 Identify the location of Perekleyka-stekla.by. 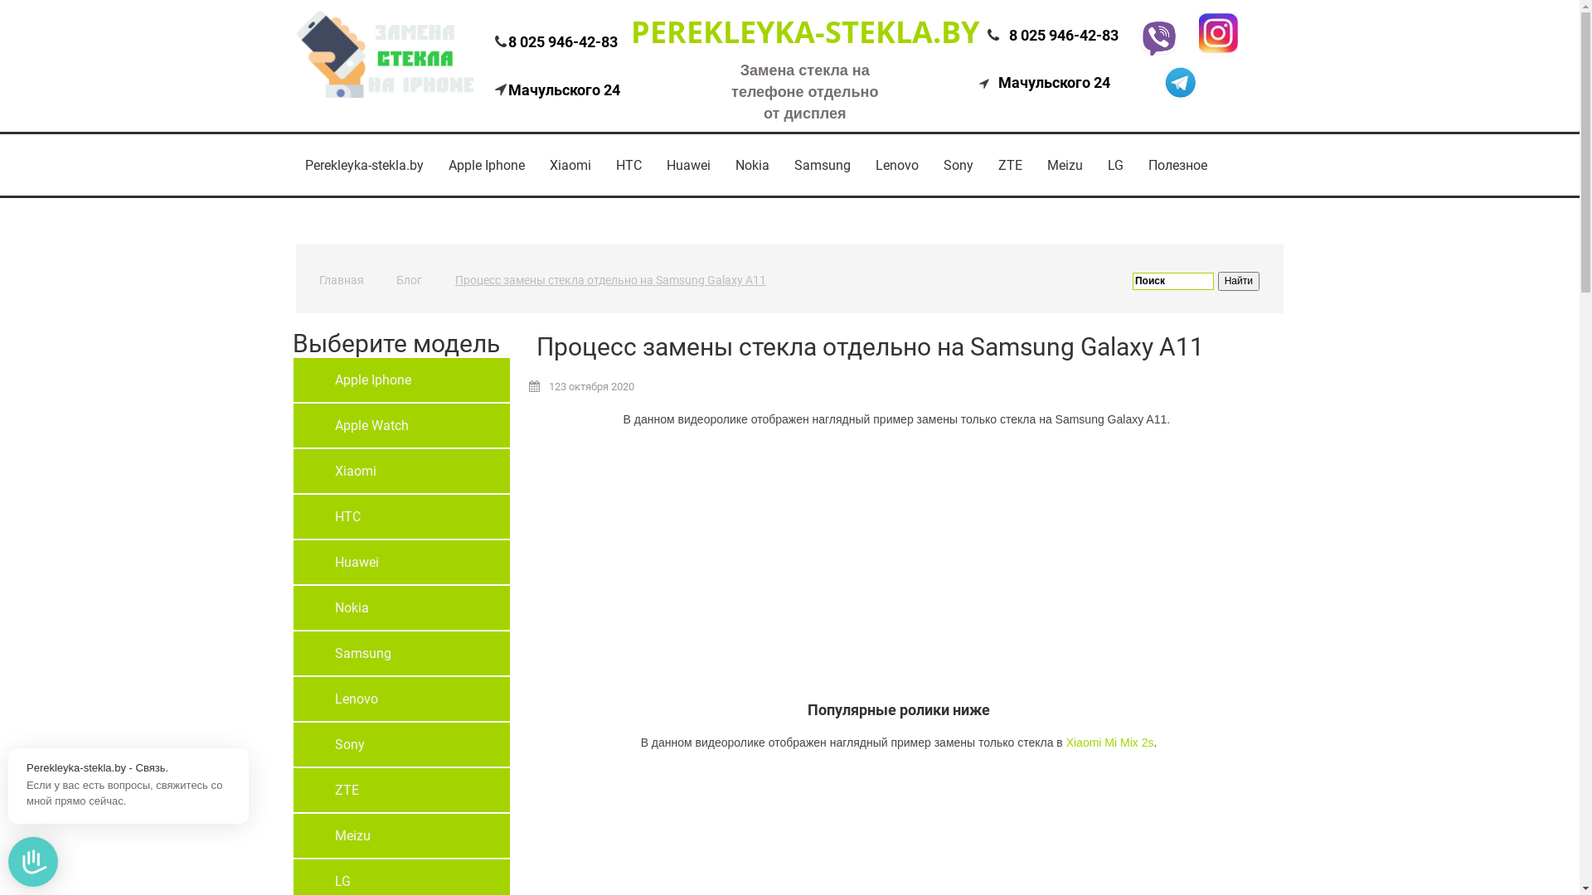
(363, 166).